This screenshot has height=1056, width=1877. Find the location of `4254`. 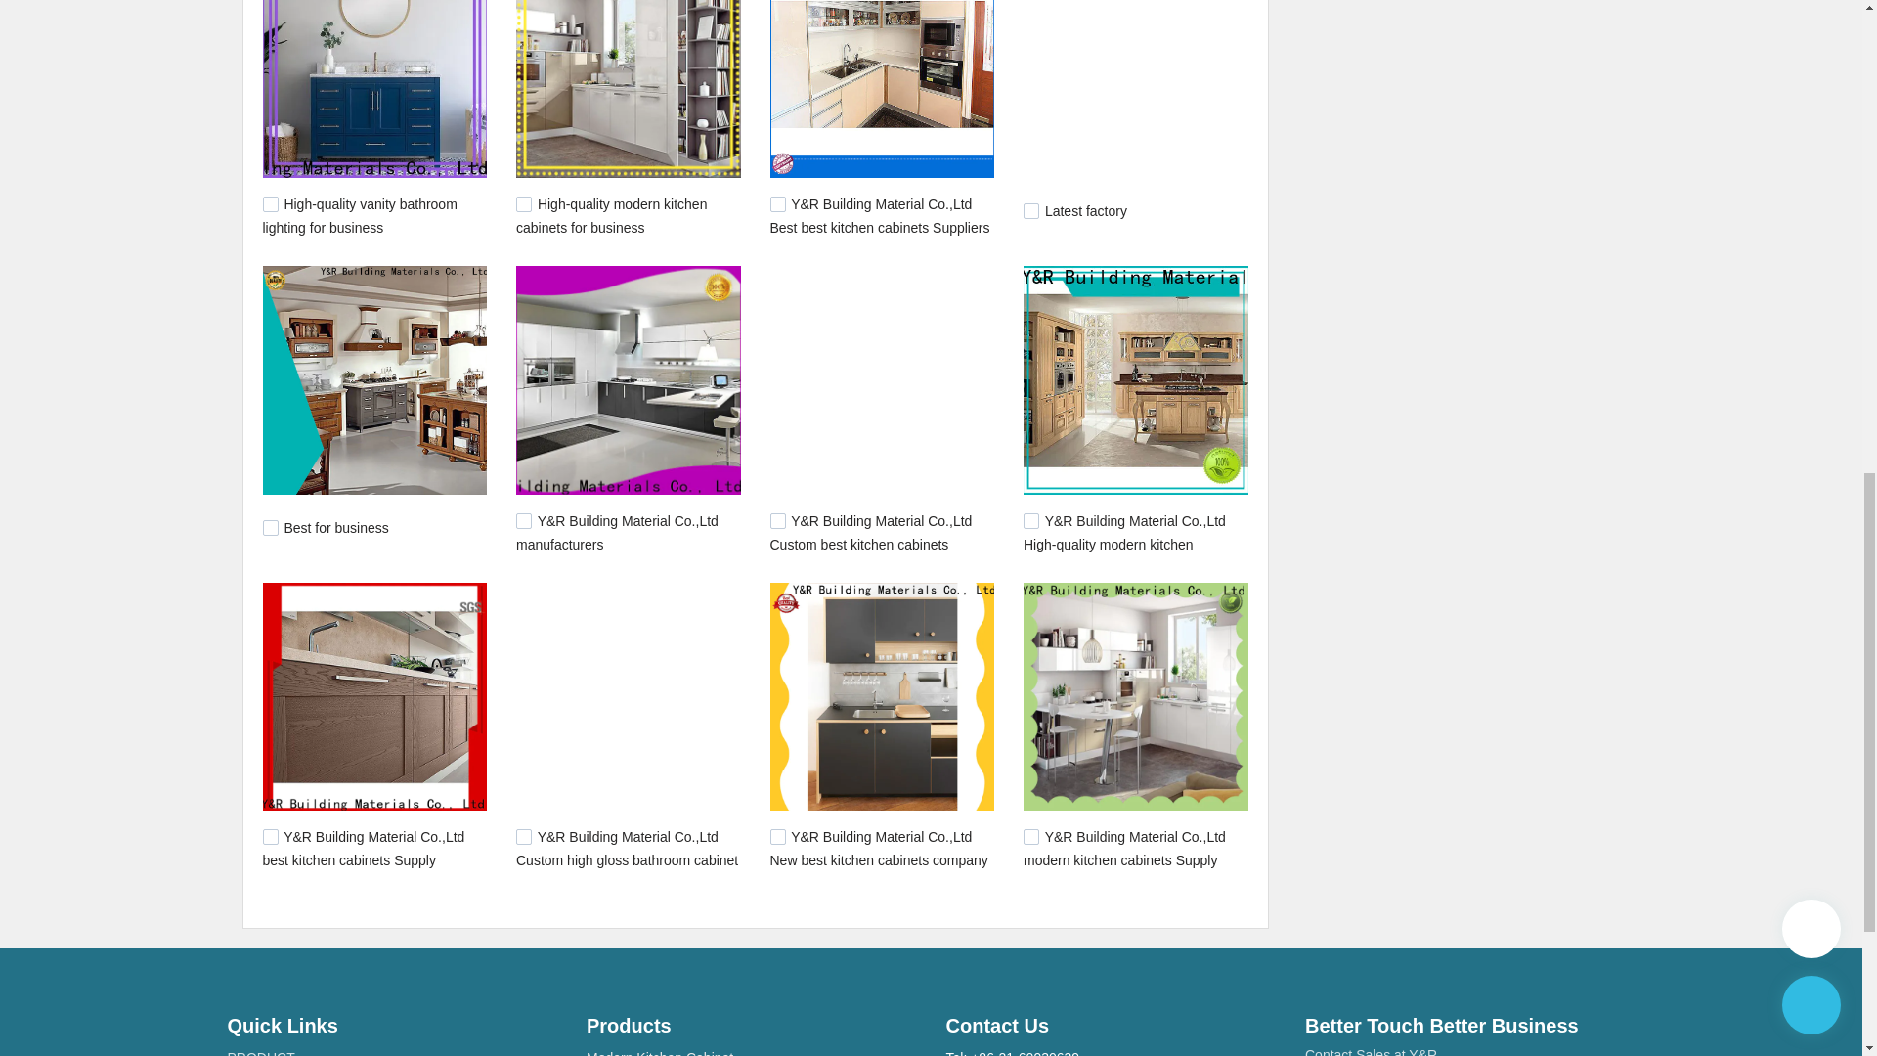

4254 is located at coordinates (778, 837).